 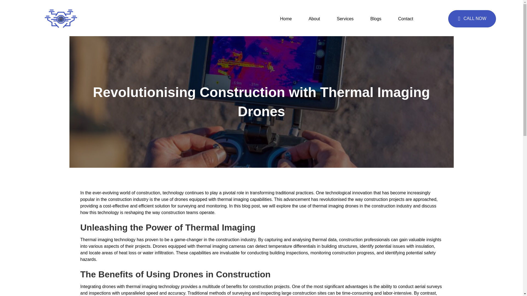 I want to click on Services, so click(x=345, y=19).